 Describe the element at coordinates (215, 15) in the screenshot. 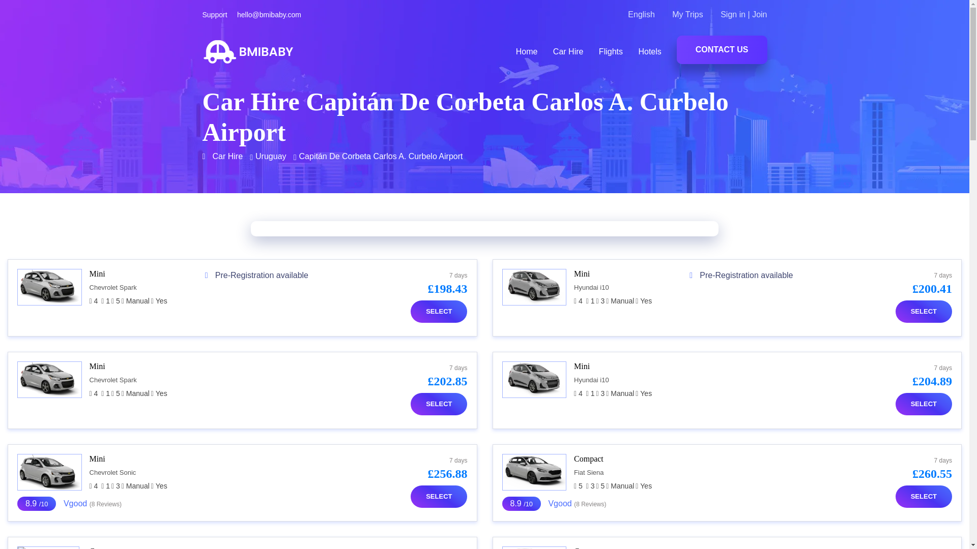

I see `Support` at that location.